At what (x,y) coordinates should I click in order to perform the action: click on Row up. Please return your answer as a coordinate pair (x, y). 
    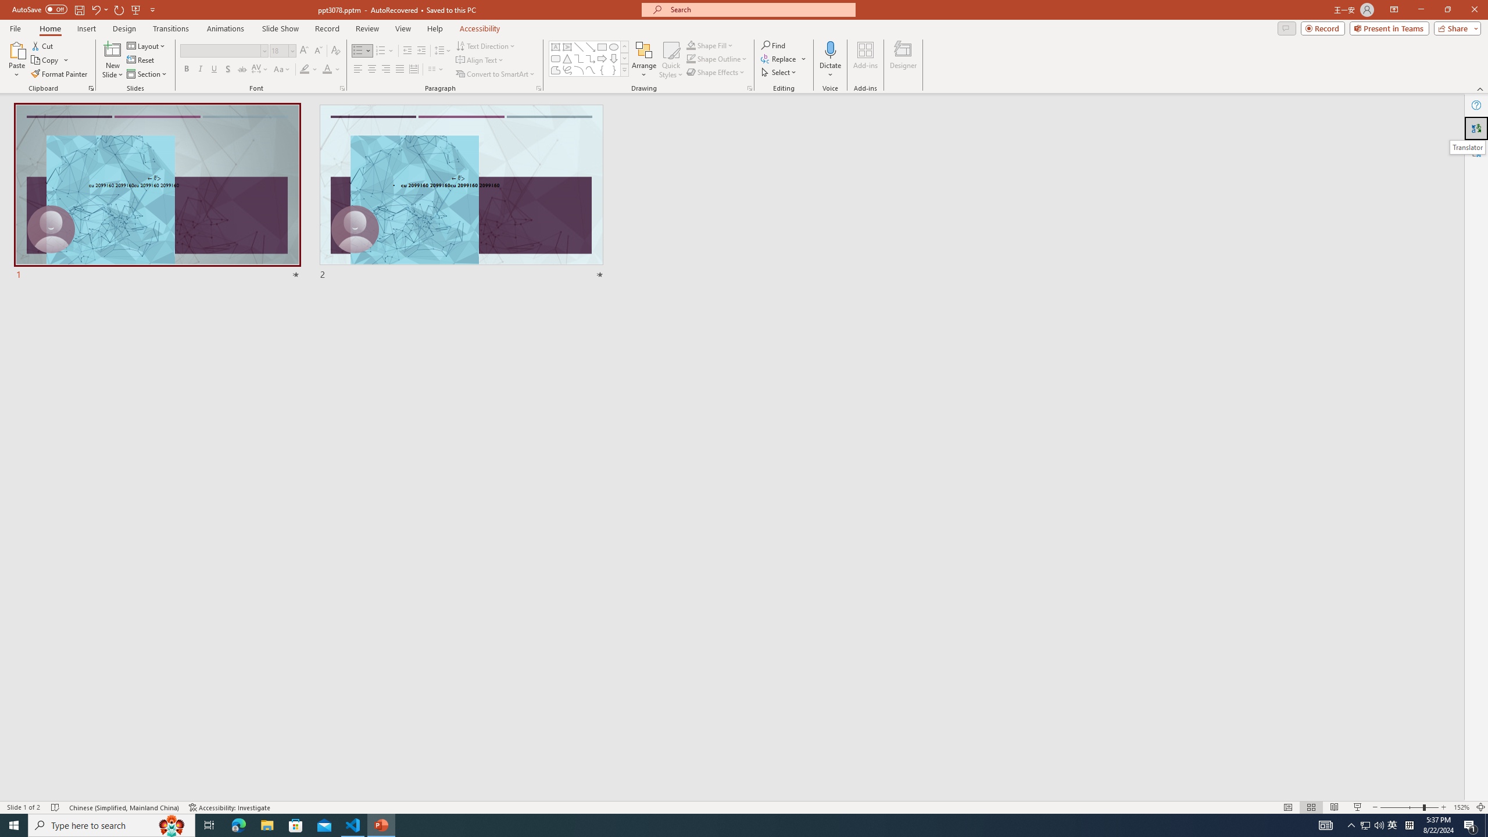
    Looking at the image, I should click on (624, 46).